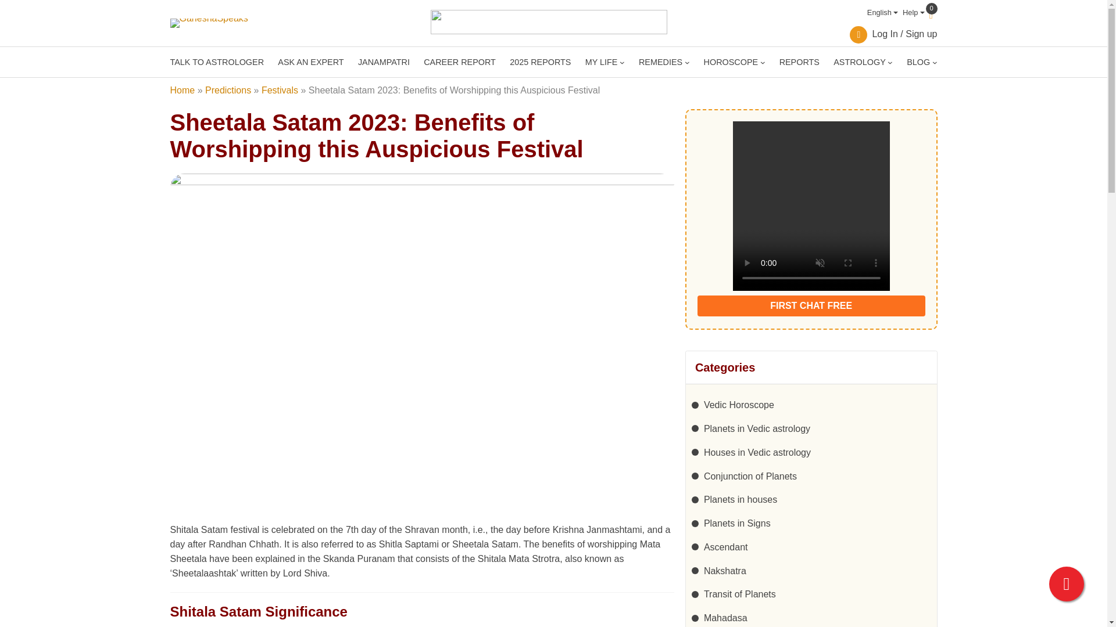  I want to click on CAREER REPORT, so click(459, 62).